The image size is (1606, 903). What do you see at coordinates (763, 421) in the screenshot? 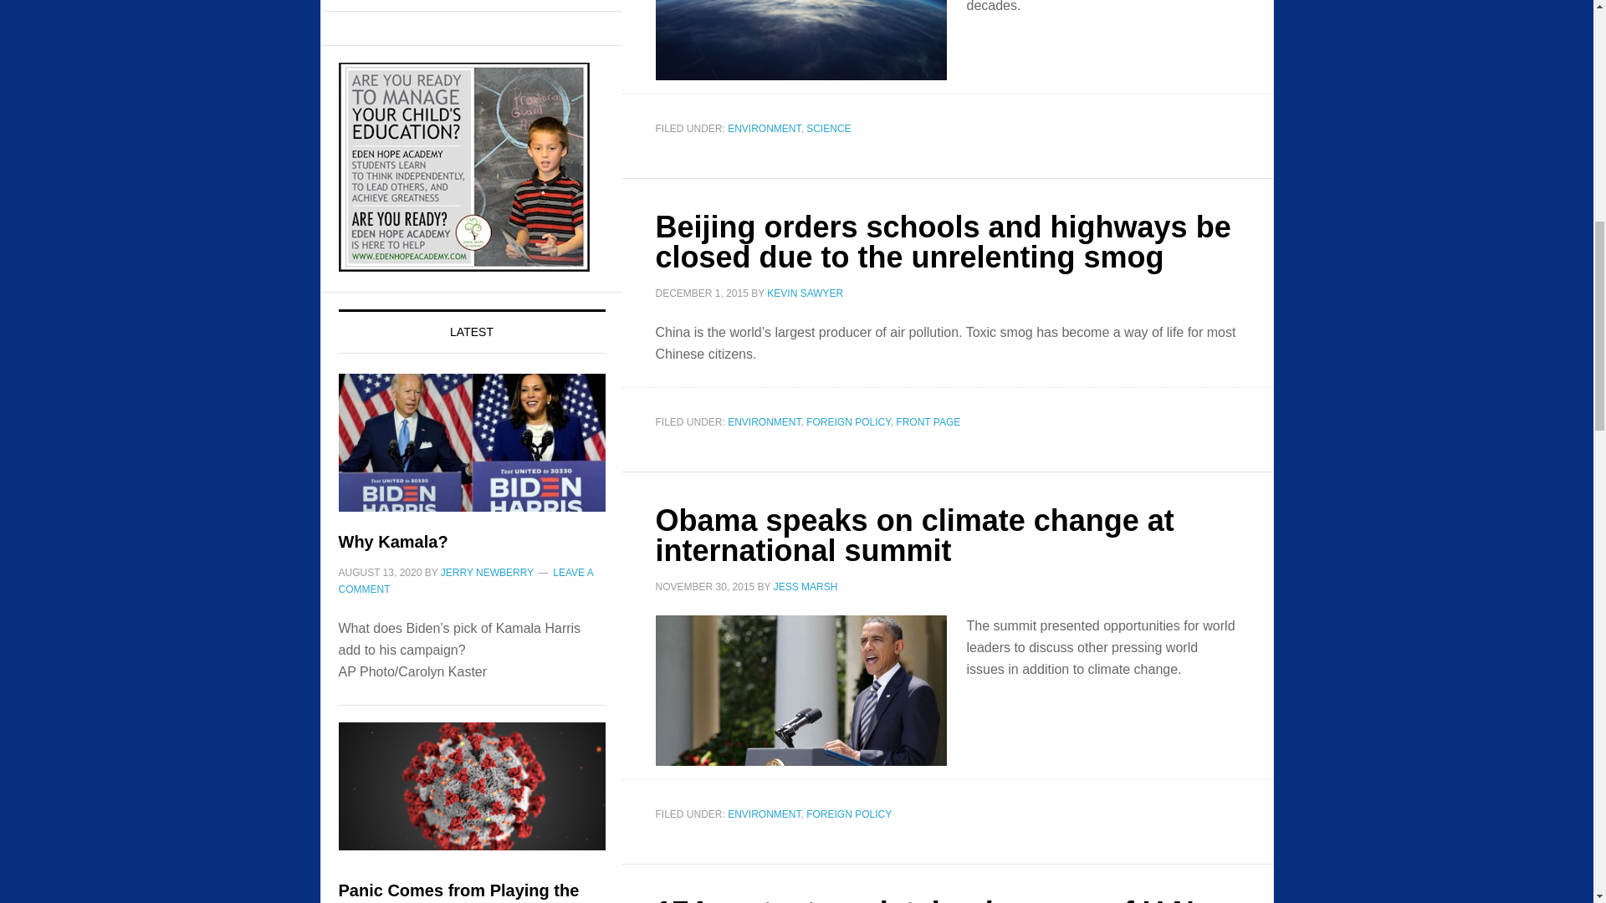
I see `ENVIRONMENT` at bounding box center [763, 421].